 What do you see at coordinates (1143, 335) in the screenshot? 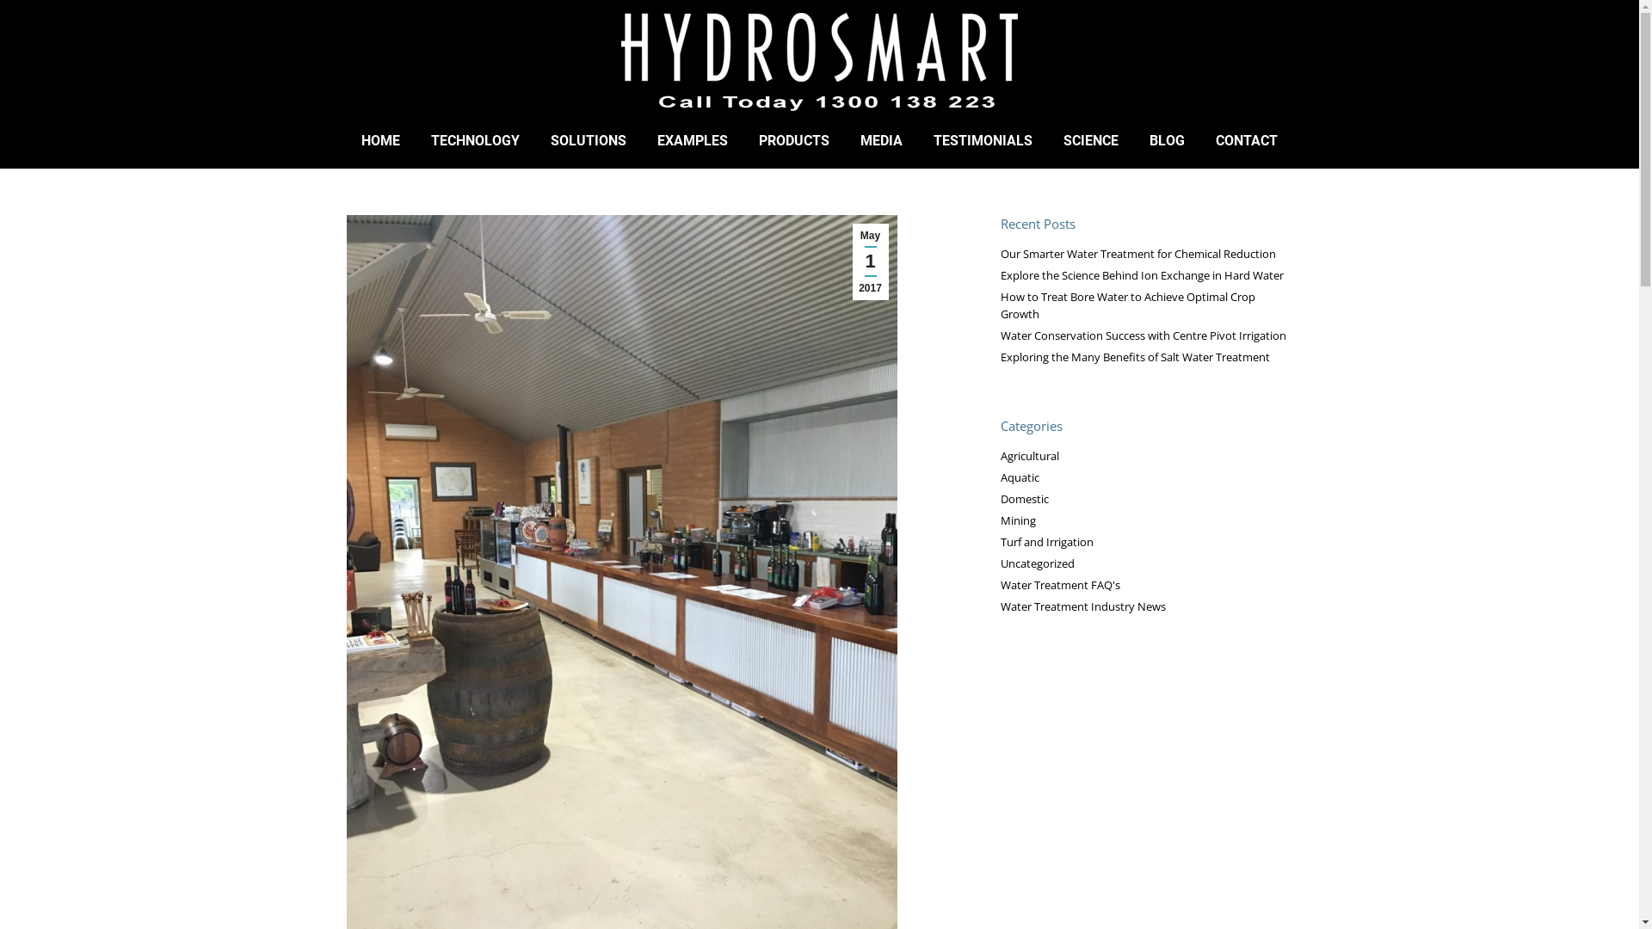
I see `Water Conservation Success with Centre Pivot Irrigation` at bounding box center [1143, 335].